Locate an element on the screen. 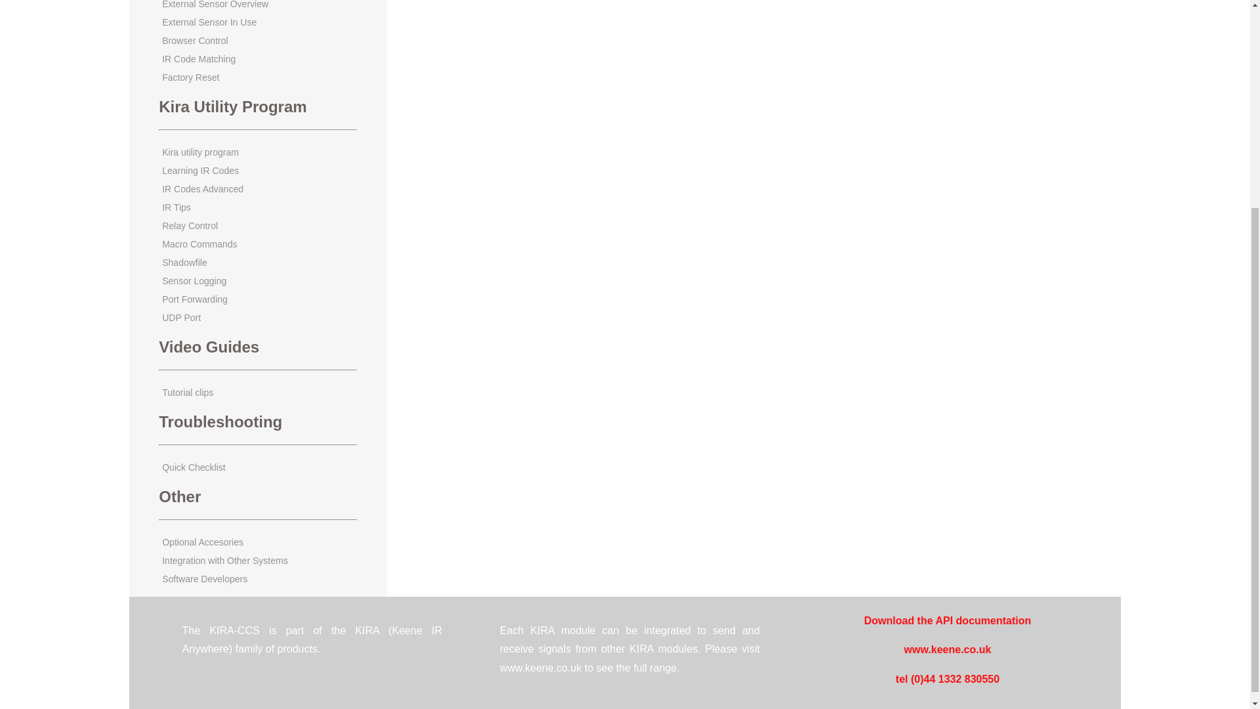  Sensor Logging is located at coordinates (194, 281).